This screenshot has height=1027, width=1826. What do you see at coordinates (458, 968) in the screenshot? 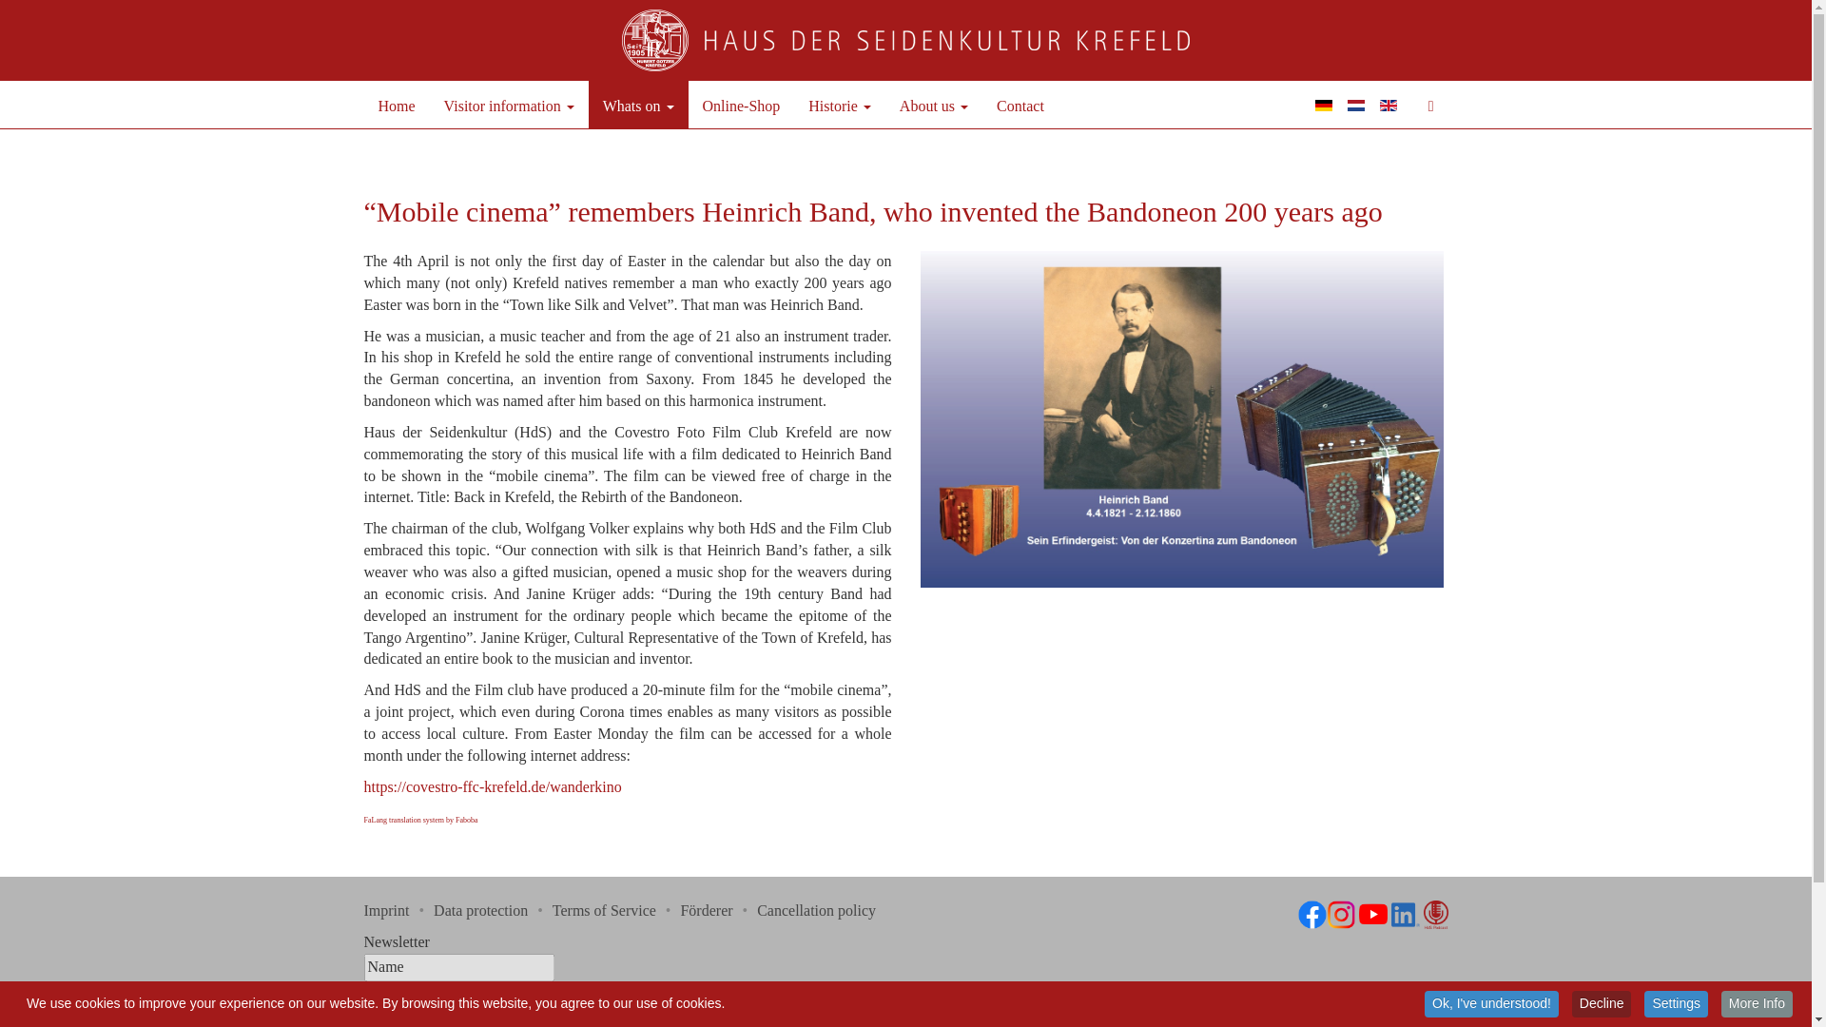
I see `Name` at bounding box center [458, 968].